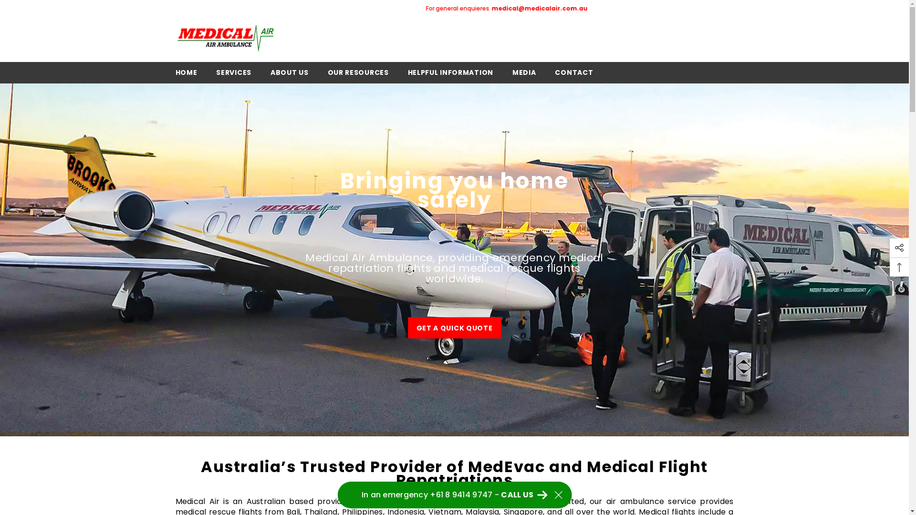 Image resolution: width=916 pixels, height=515 pixels. What do you see at coordinates (574, 75) in the screenshot?
I see `CONTACT` at bounding box center [574, 75].